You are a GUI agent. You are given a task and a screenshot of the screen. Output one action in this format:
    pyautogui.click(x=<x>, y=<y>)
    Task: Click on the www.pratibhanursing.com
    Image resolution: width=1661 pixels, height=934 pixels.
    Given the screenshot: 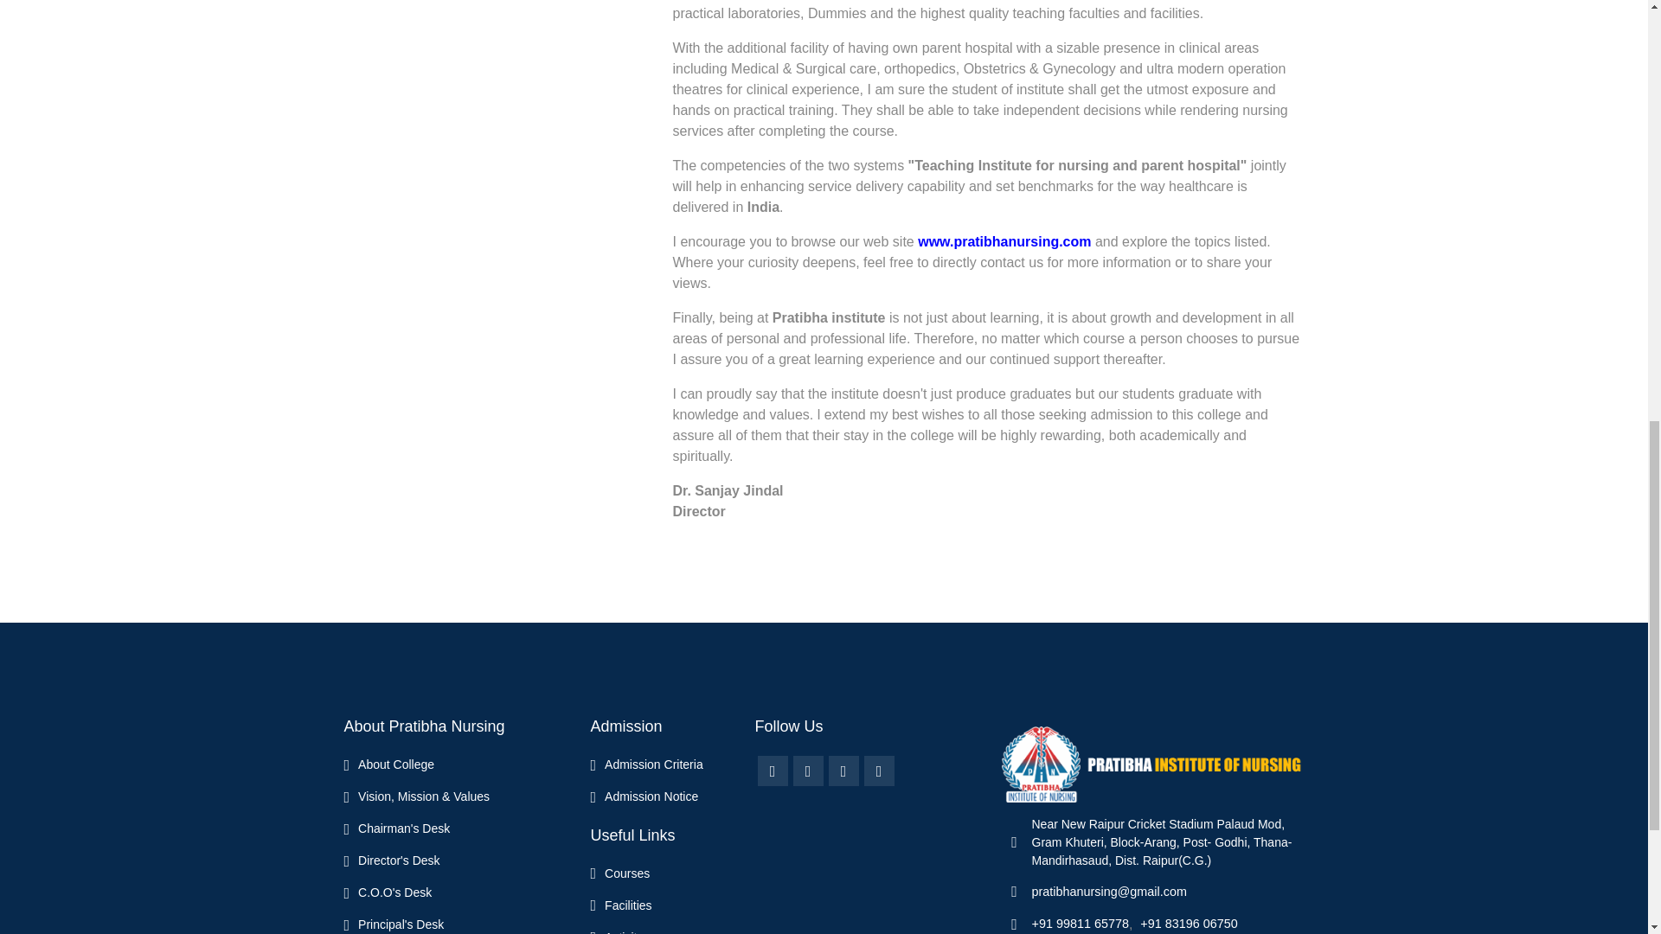 What is the action you would take?
    pyautogui.click(x=1004, y=242)
    